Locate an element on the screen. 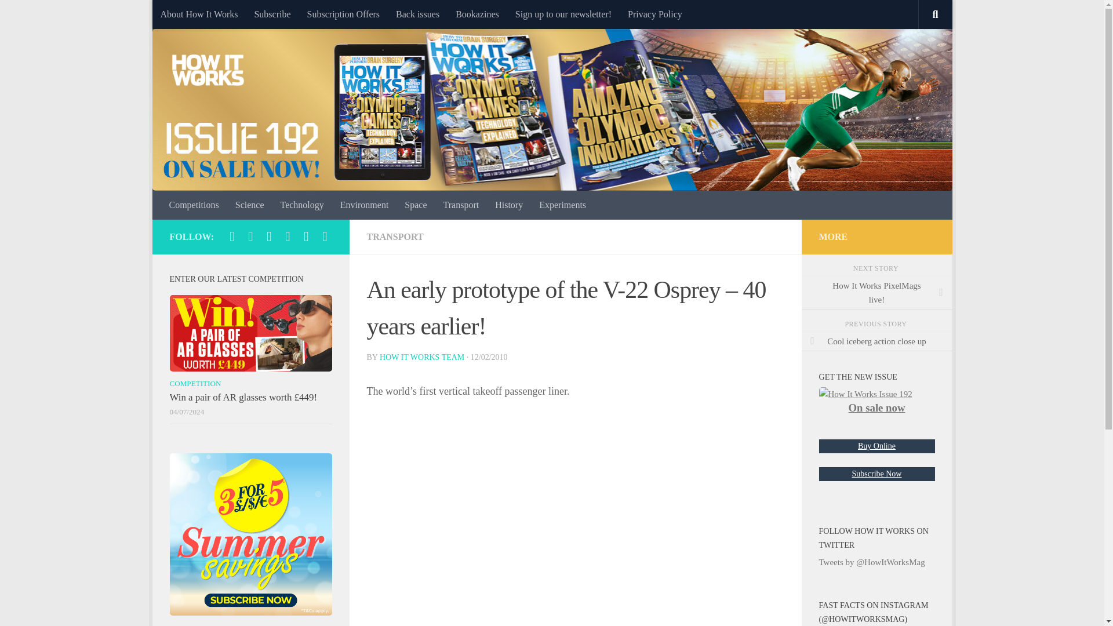 This screenshot has width=1113, height=626. Environment is located at coordinates (364, 205).